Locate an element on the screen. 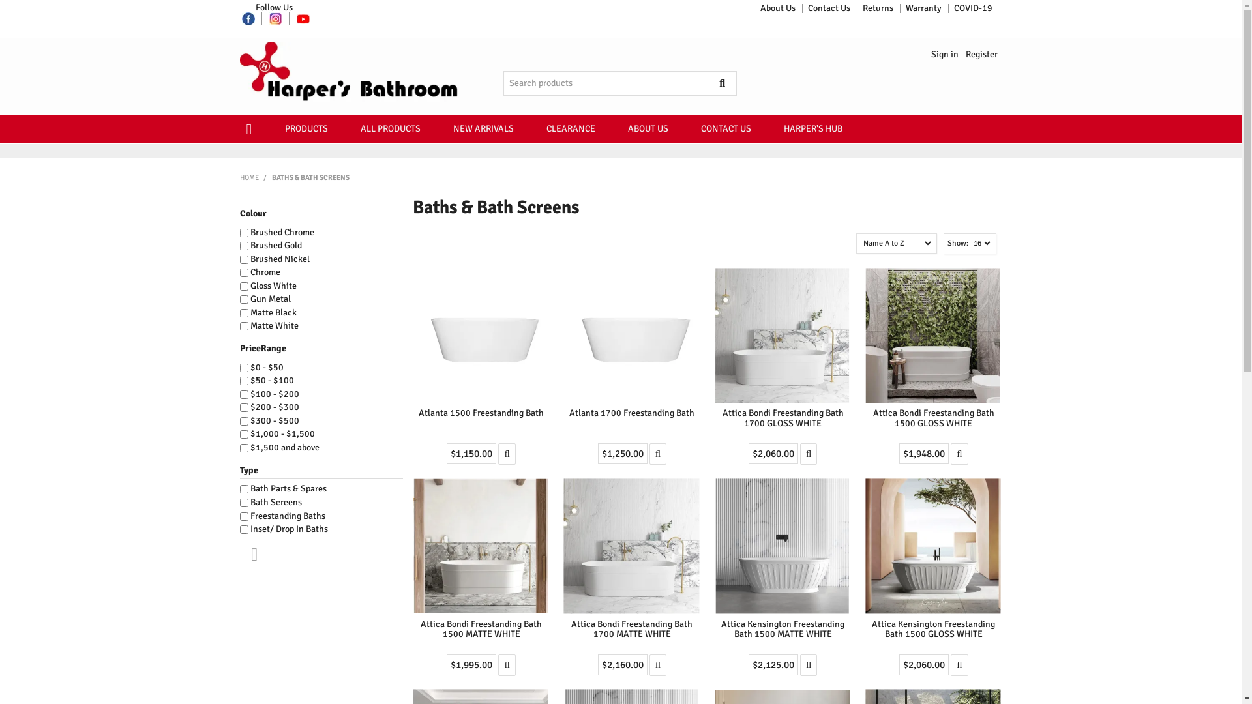 The image size is (1252, 704). Attica Kensington Freestanding Bath 1500 MATTE WHITE is located at coordinates (782, 629).